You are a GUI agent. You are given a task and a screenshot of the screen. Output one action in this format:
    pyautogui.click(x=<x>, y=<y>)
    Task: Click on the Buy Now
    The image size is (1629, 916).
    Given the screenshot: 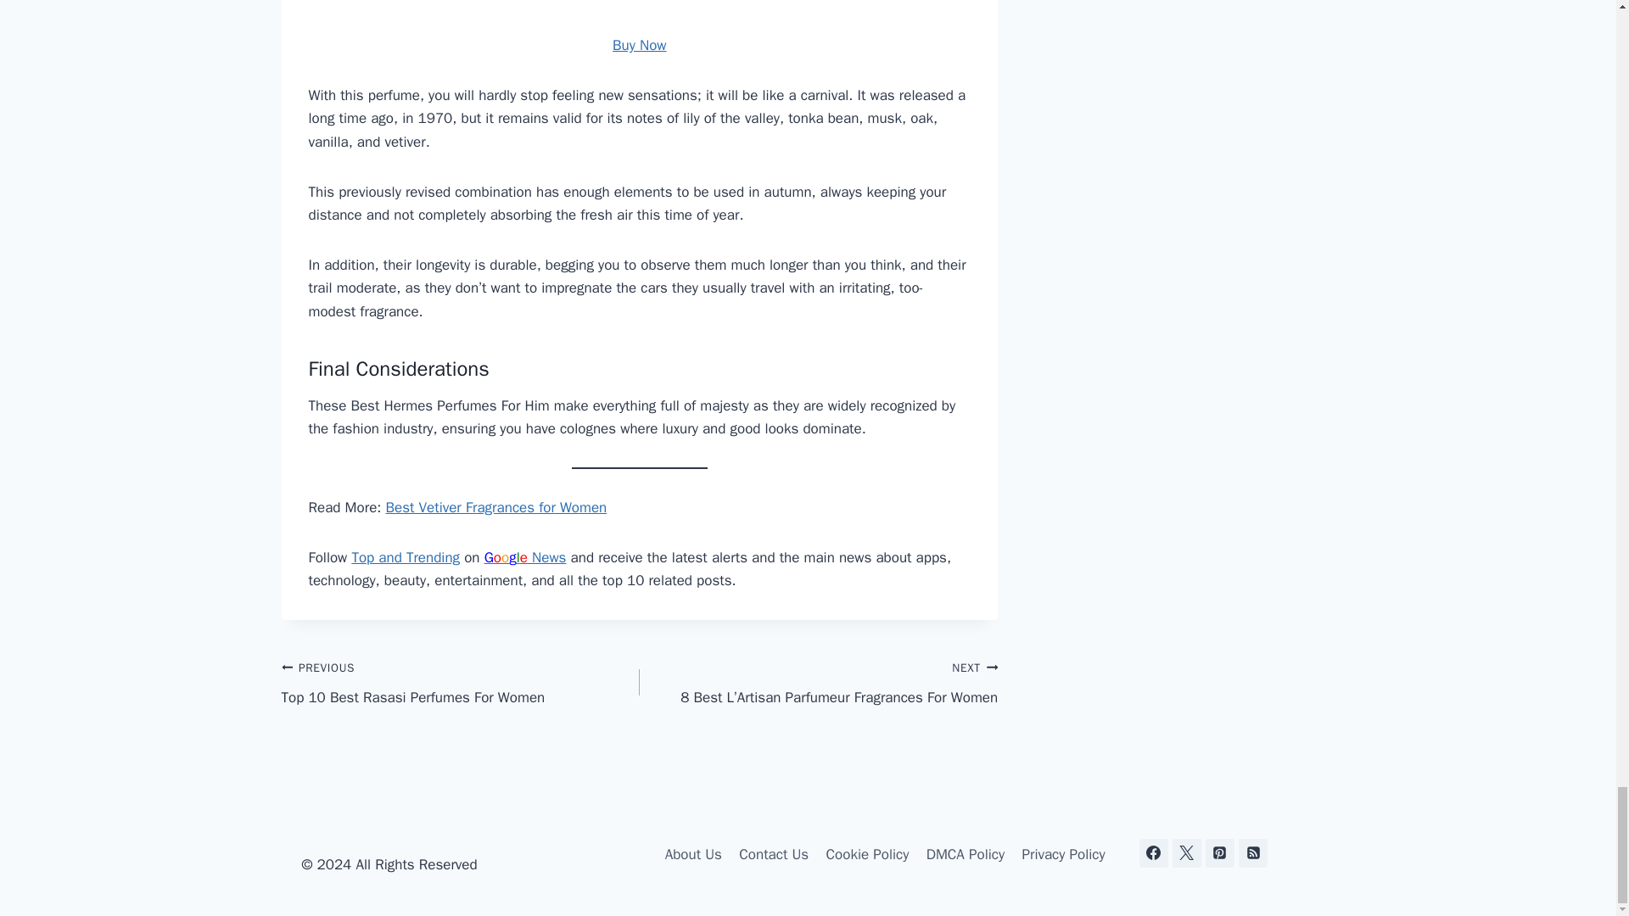 What is the action you would take?
    pyautogui.click(x=495, y=507)
    